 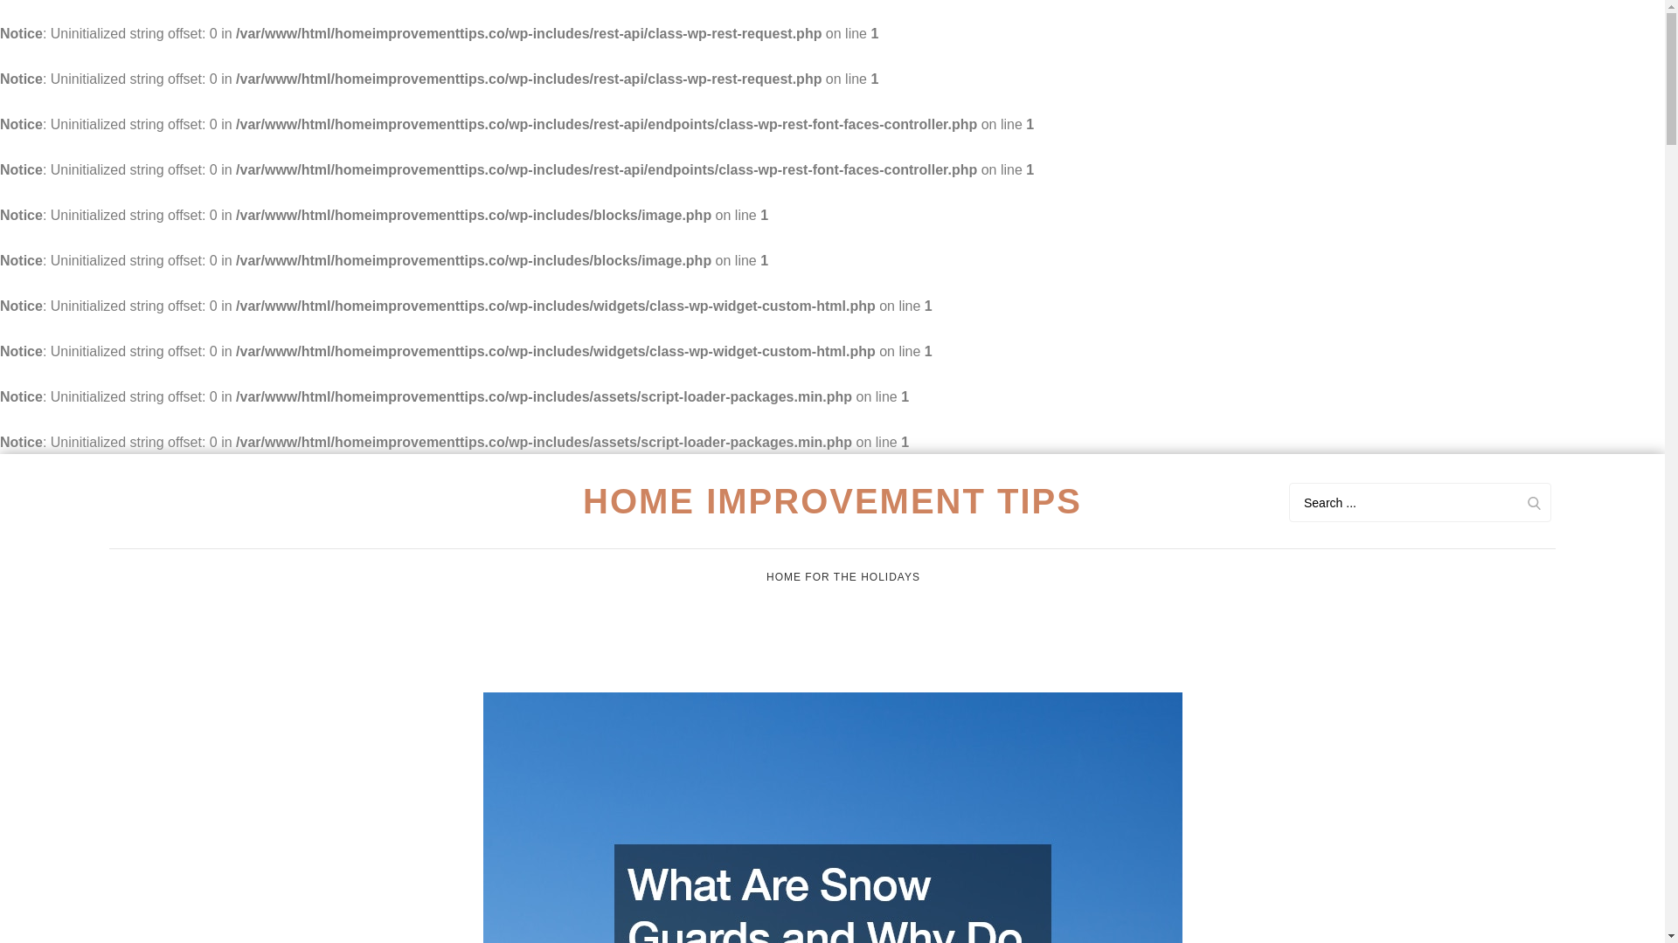 I want to click on HOME FOR THE HOLIDAYS, so click(x=842, y=576).